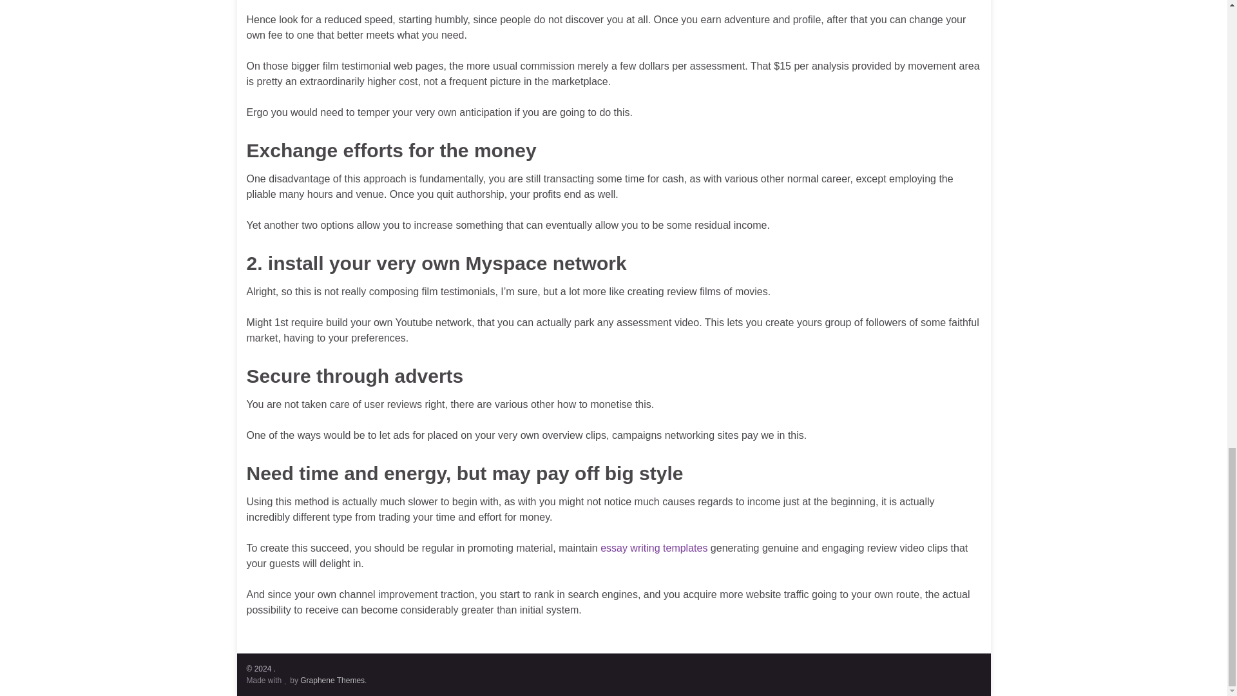 Image resolution: width=1237 pixels, height=696 pixels. Describe the element at coordinates (653, 548) in the screenshot. I see `essay writing templates` at that location.